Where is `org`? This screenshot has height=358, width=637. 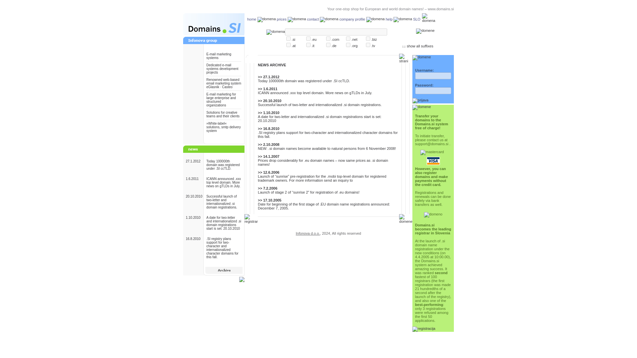
org is located at coordinates (348, 44).